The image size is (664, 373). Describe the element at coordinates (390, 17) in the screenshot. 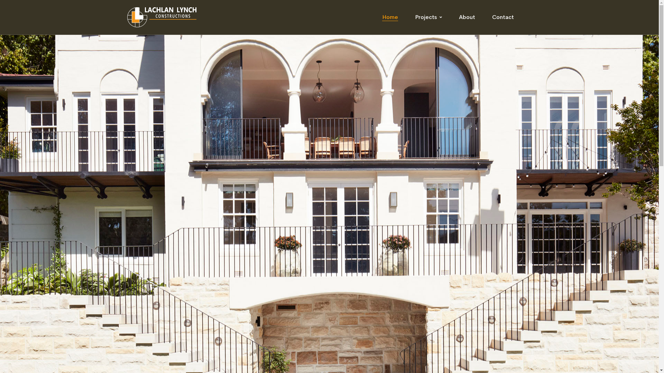

I see `Home` at that location.